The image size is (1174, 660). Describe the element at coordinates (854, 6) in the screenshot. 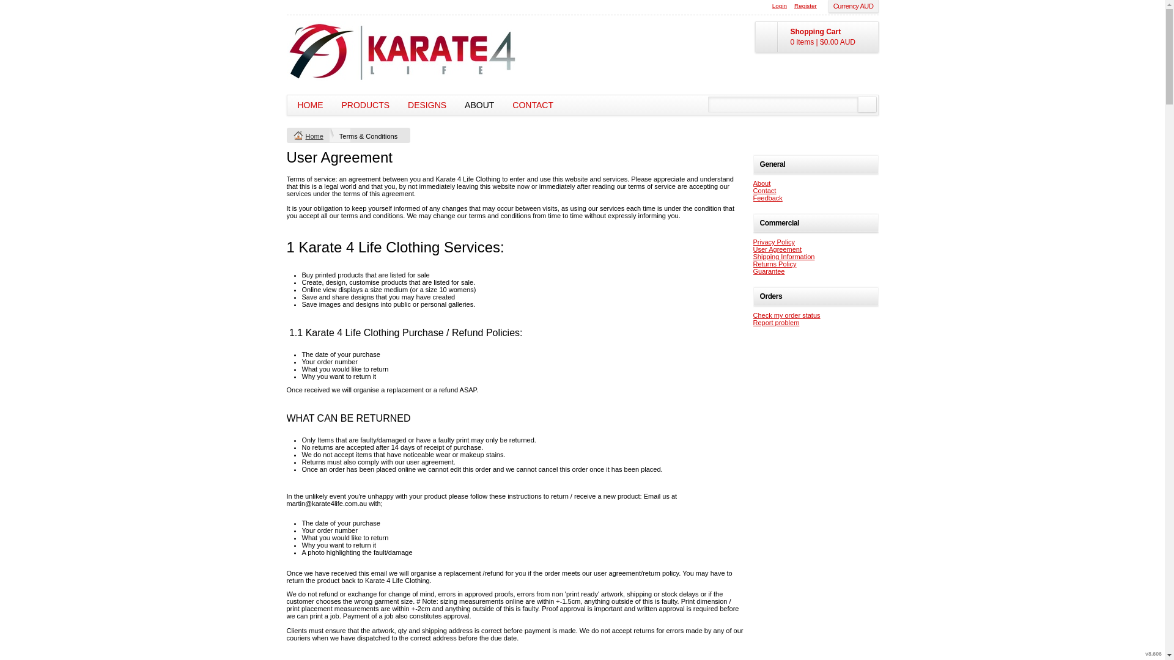

I see `Currency AUD` at that location.